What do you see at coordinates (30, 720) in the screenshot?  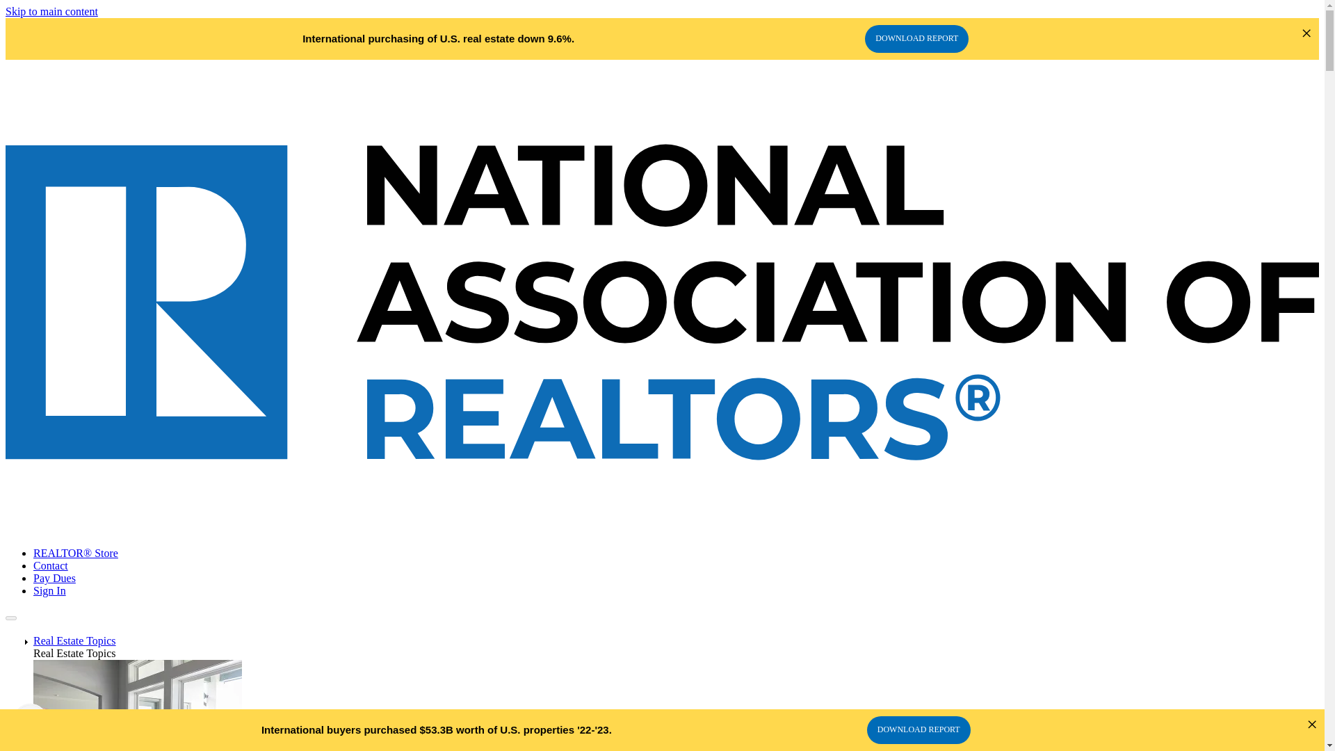 I see `Enable accessibility` at bounding box center [30, 720].